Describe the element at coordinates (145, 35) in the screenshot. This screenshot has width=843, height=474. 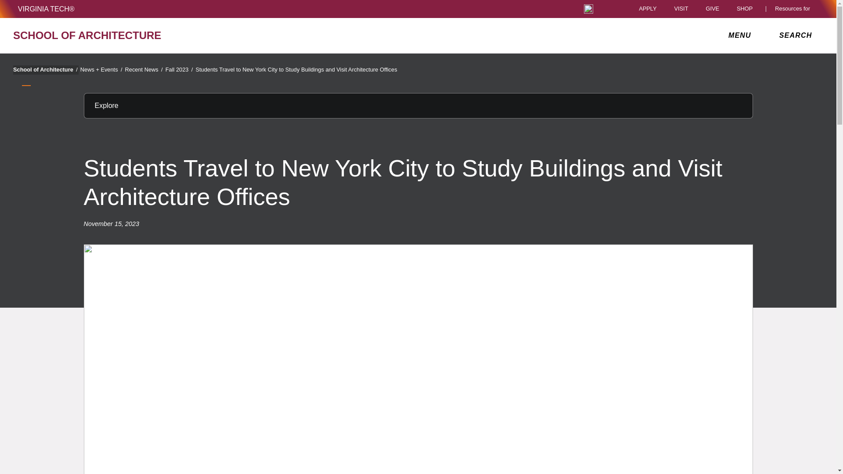
I see `SCHOOL OF ARCHITECTURE` at that location.